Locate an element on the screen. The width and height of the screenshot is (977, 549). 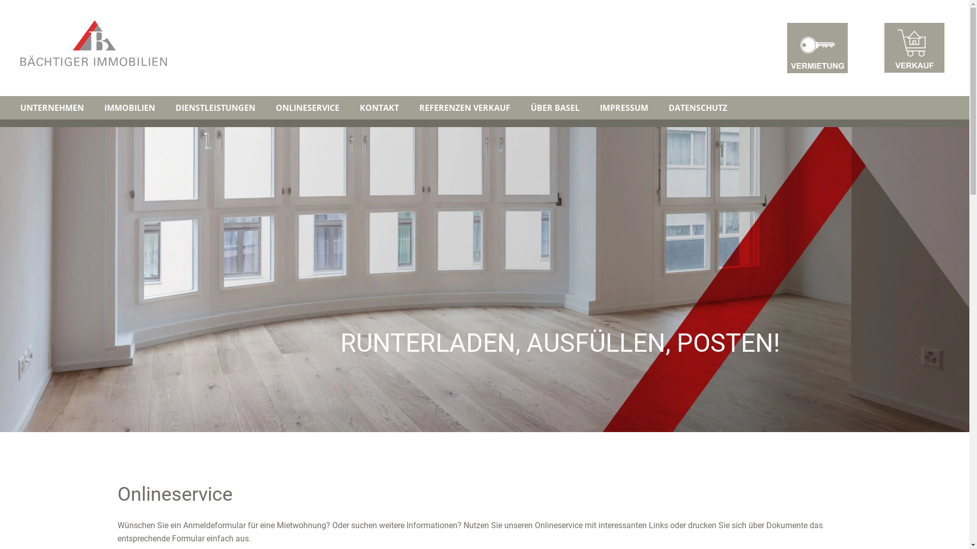
REFERENZEN VERKAUF is located at coordinates (465, 108).